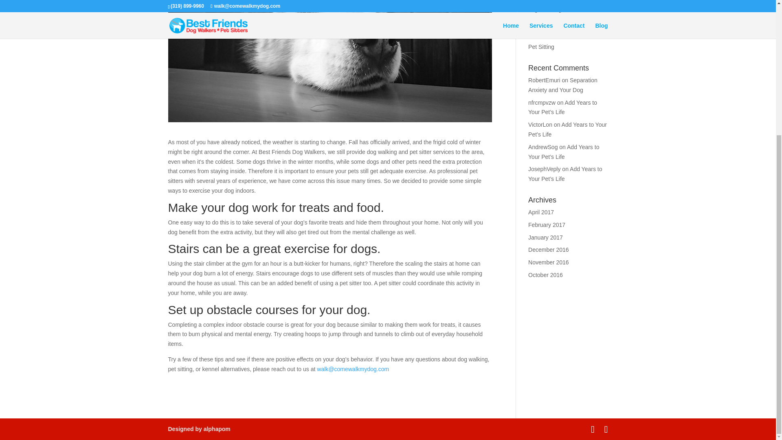 This screenshot has width=782, height=440. Describe the element at coordinates (542, 103) in the screenshot. I see `nfrcmpvzw` at that location.